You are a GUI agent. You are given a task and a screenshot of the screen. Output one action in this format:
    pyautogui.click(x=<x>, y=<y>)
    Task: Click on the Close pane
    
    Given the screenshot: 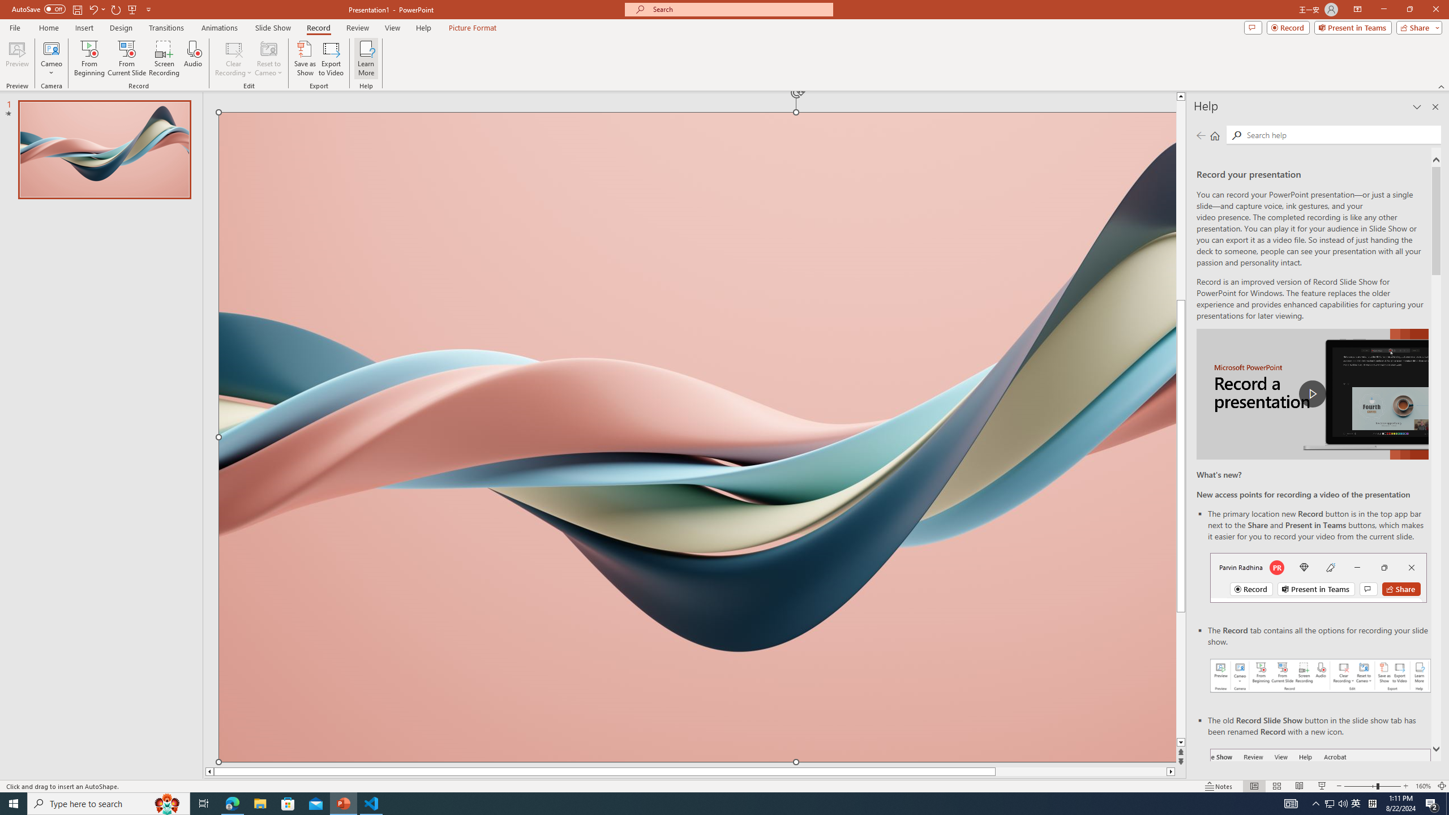 What is the action you would take?
    pyautogui.click(x=1435, y=107)
    